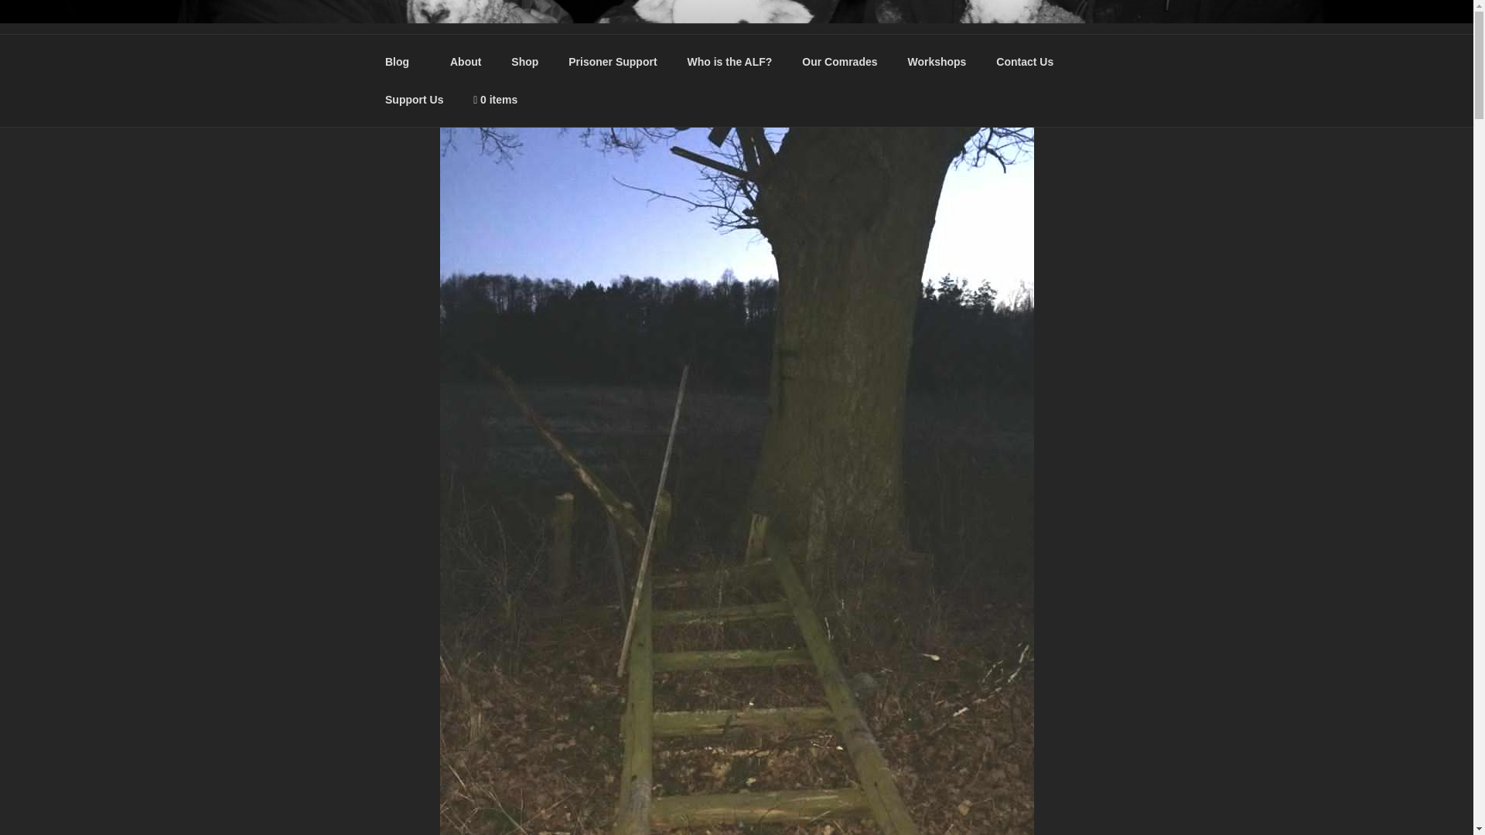  Describe the element at coordinates (496, 99) in the screenshot. I see `Start shopping` at that location.